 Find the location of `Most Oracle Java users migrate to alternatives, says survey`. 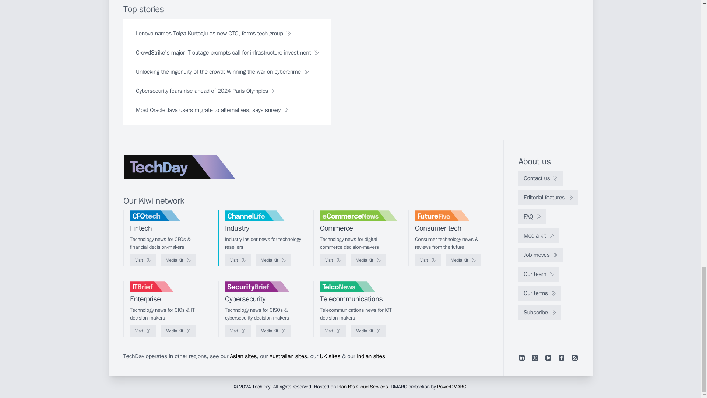

Most Oracle Java users migrate to alternatives, says survey is located at coordinates (212, 110).